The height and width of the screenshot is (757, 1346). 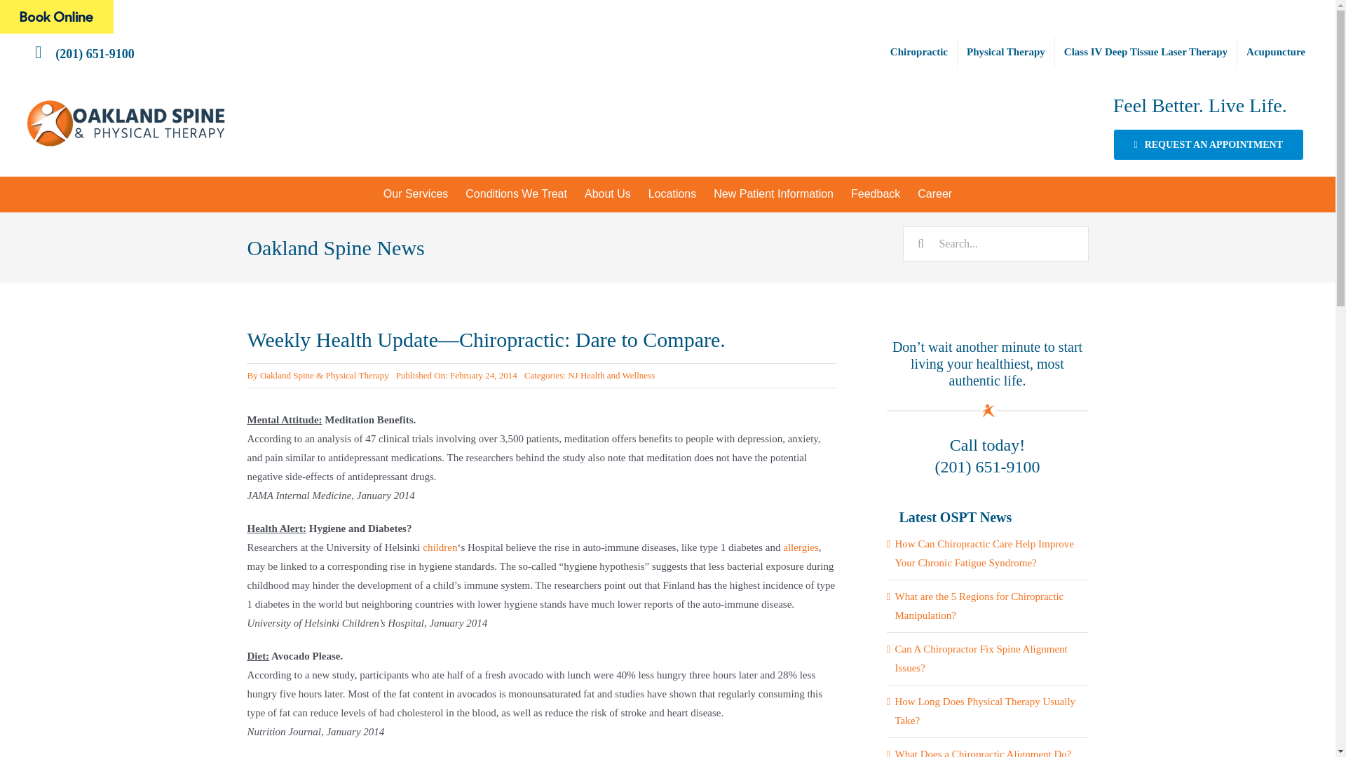 I want to click on Feedback, so click(x=876, y=193).